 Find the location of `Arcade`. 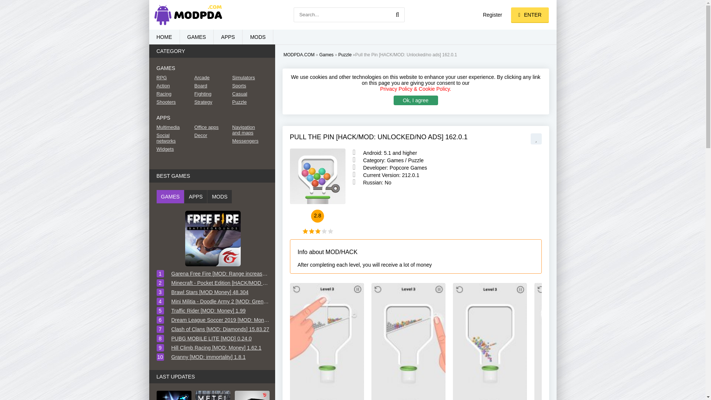

Arcade is located at coordinates (210, 77).